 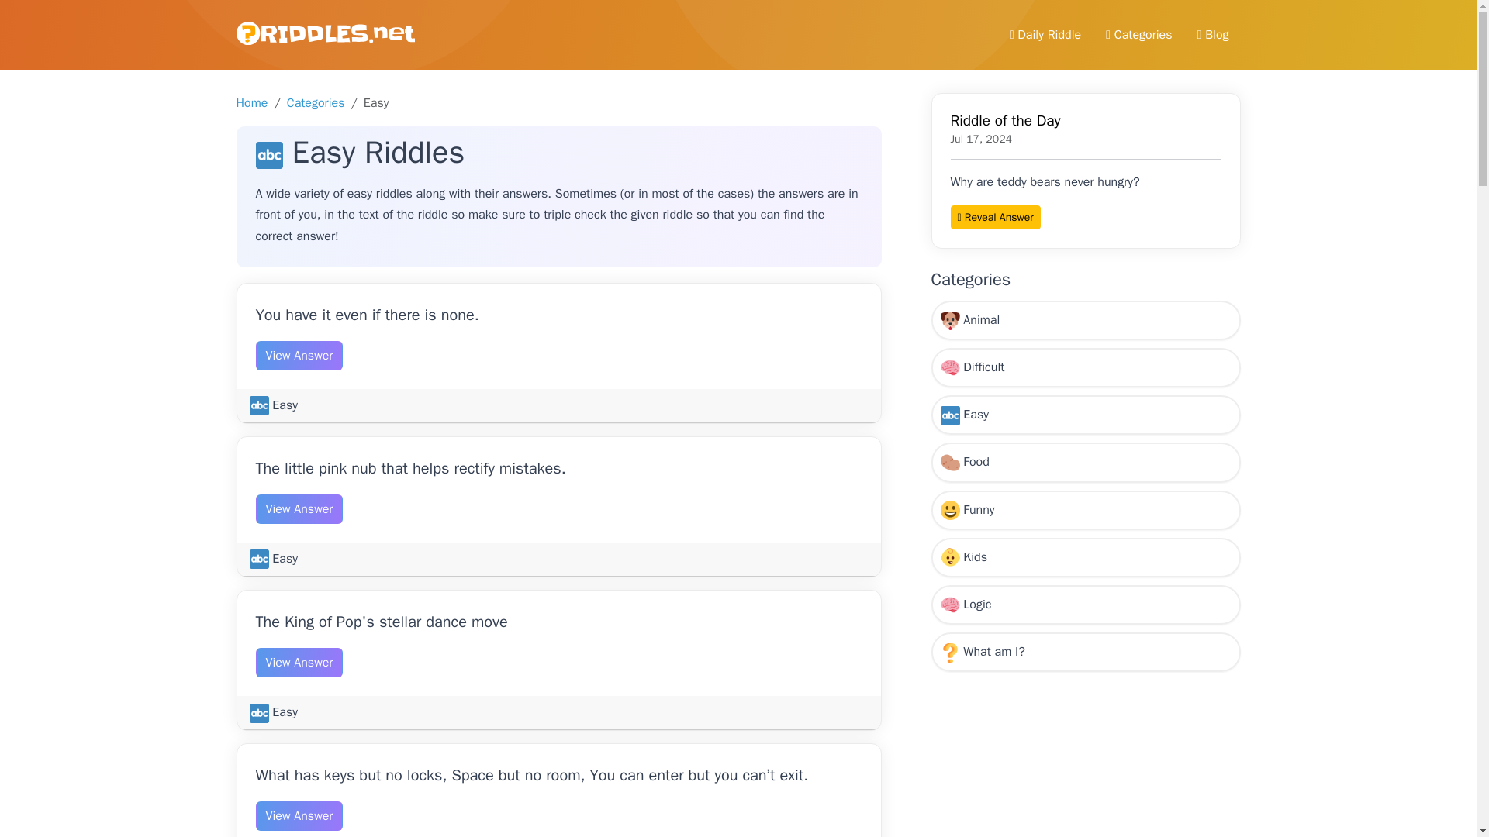 What do you see at coordinates (299, 509) in the screenshot?
I see `View Answer` at bounding box center [299, 509].